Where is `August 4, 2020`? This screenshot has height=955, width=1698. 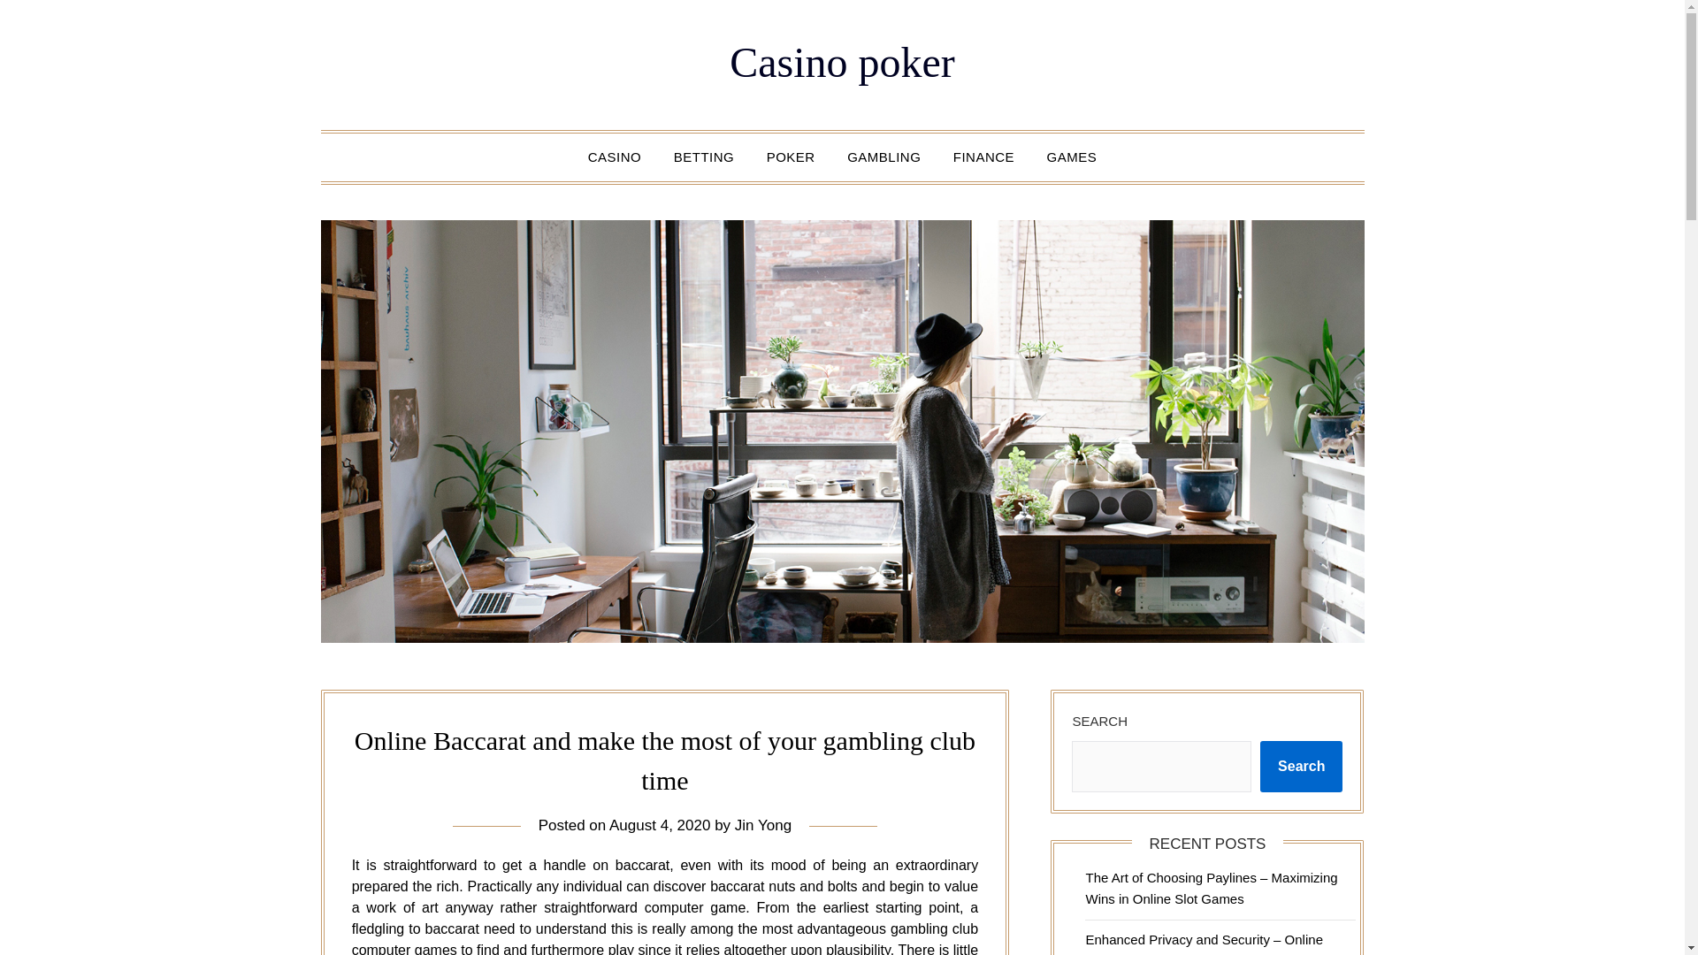
August 4, 2020 is located at coordinates (660, 825).